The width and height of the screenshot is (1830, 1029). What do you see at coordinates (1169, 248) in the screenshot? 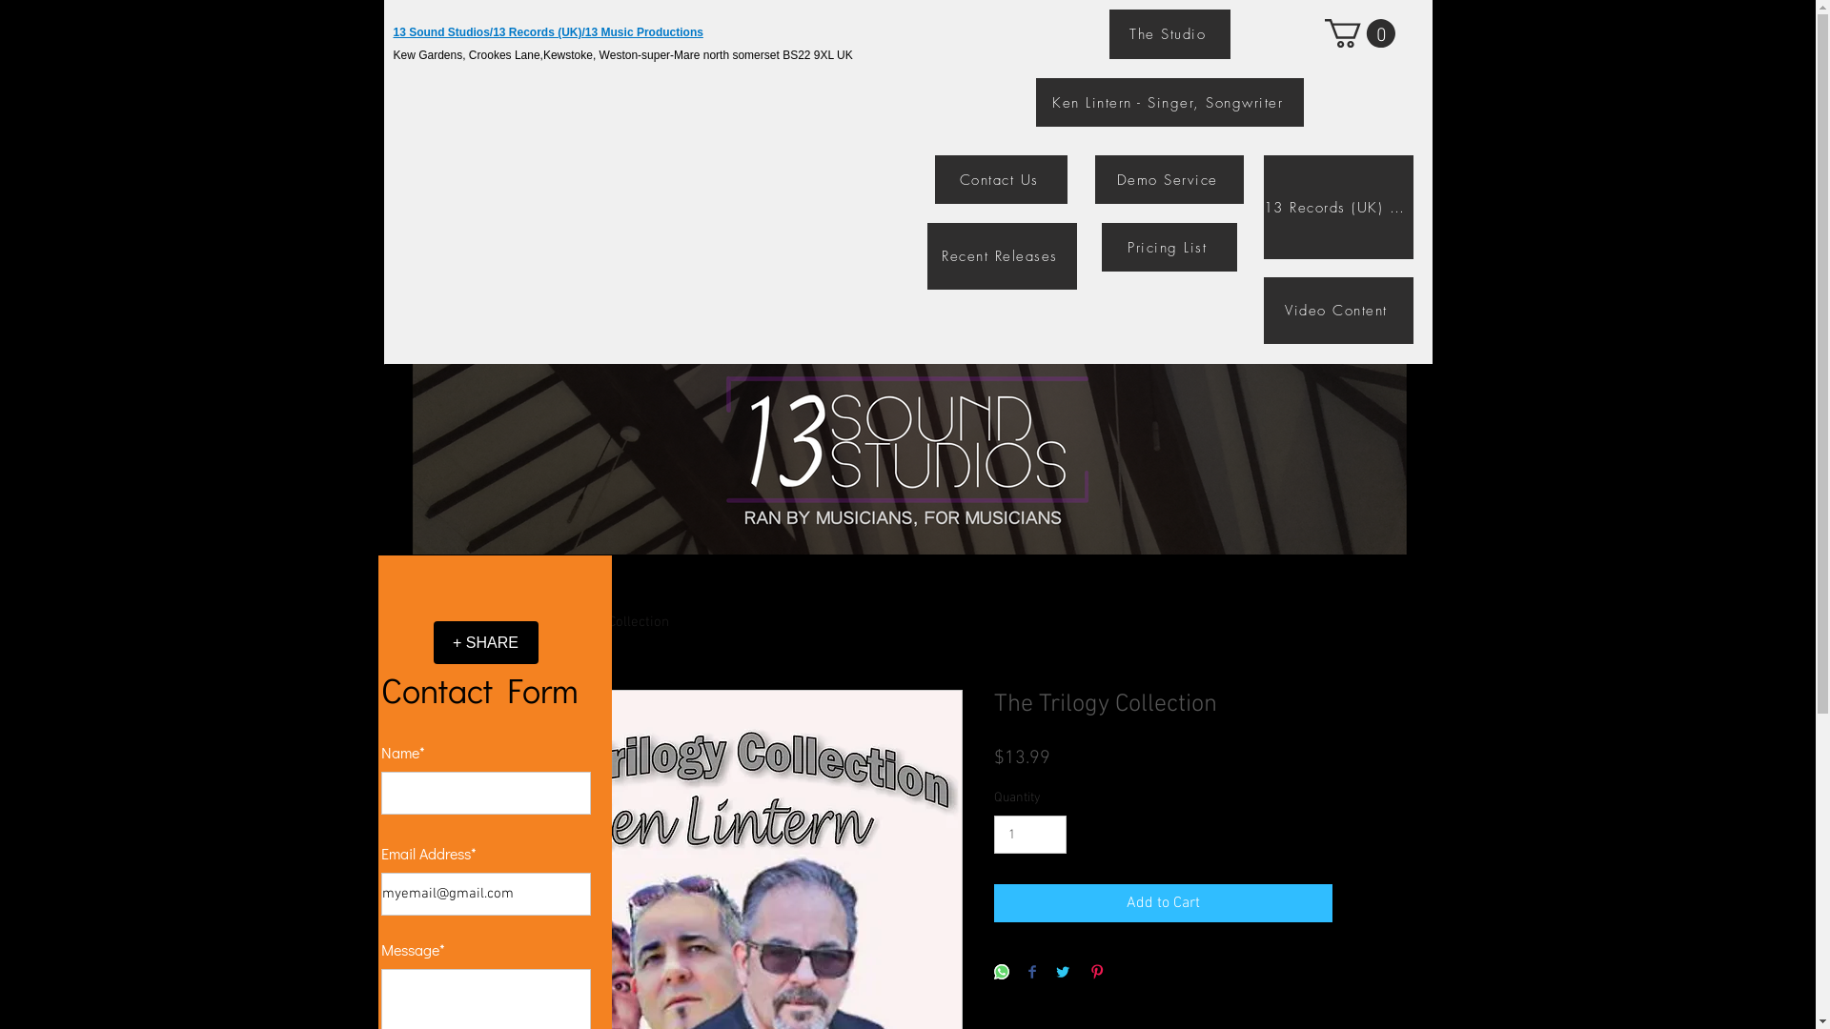
I see `Pricing List` at bounding box center [1169, 248].